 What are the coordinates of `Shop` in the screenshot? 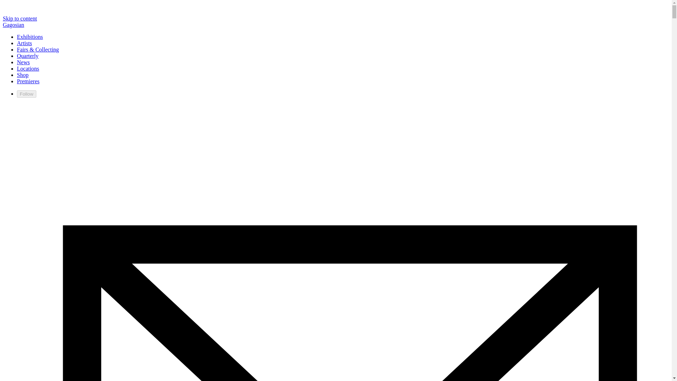 It's located at (23, 75).